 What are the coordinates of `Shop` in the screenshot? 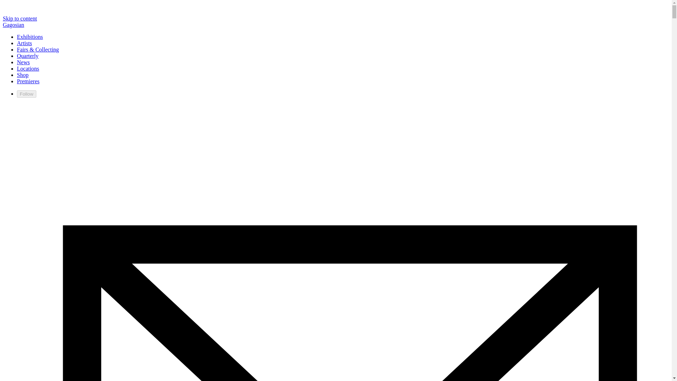 It's located at (23, 75).